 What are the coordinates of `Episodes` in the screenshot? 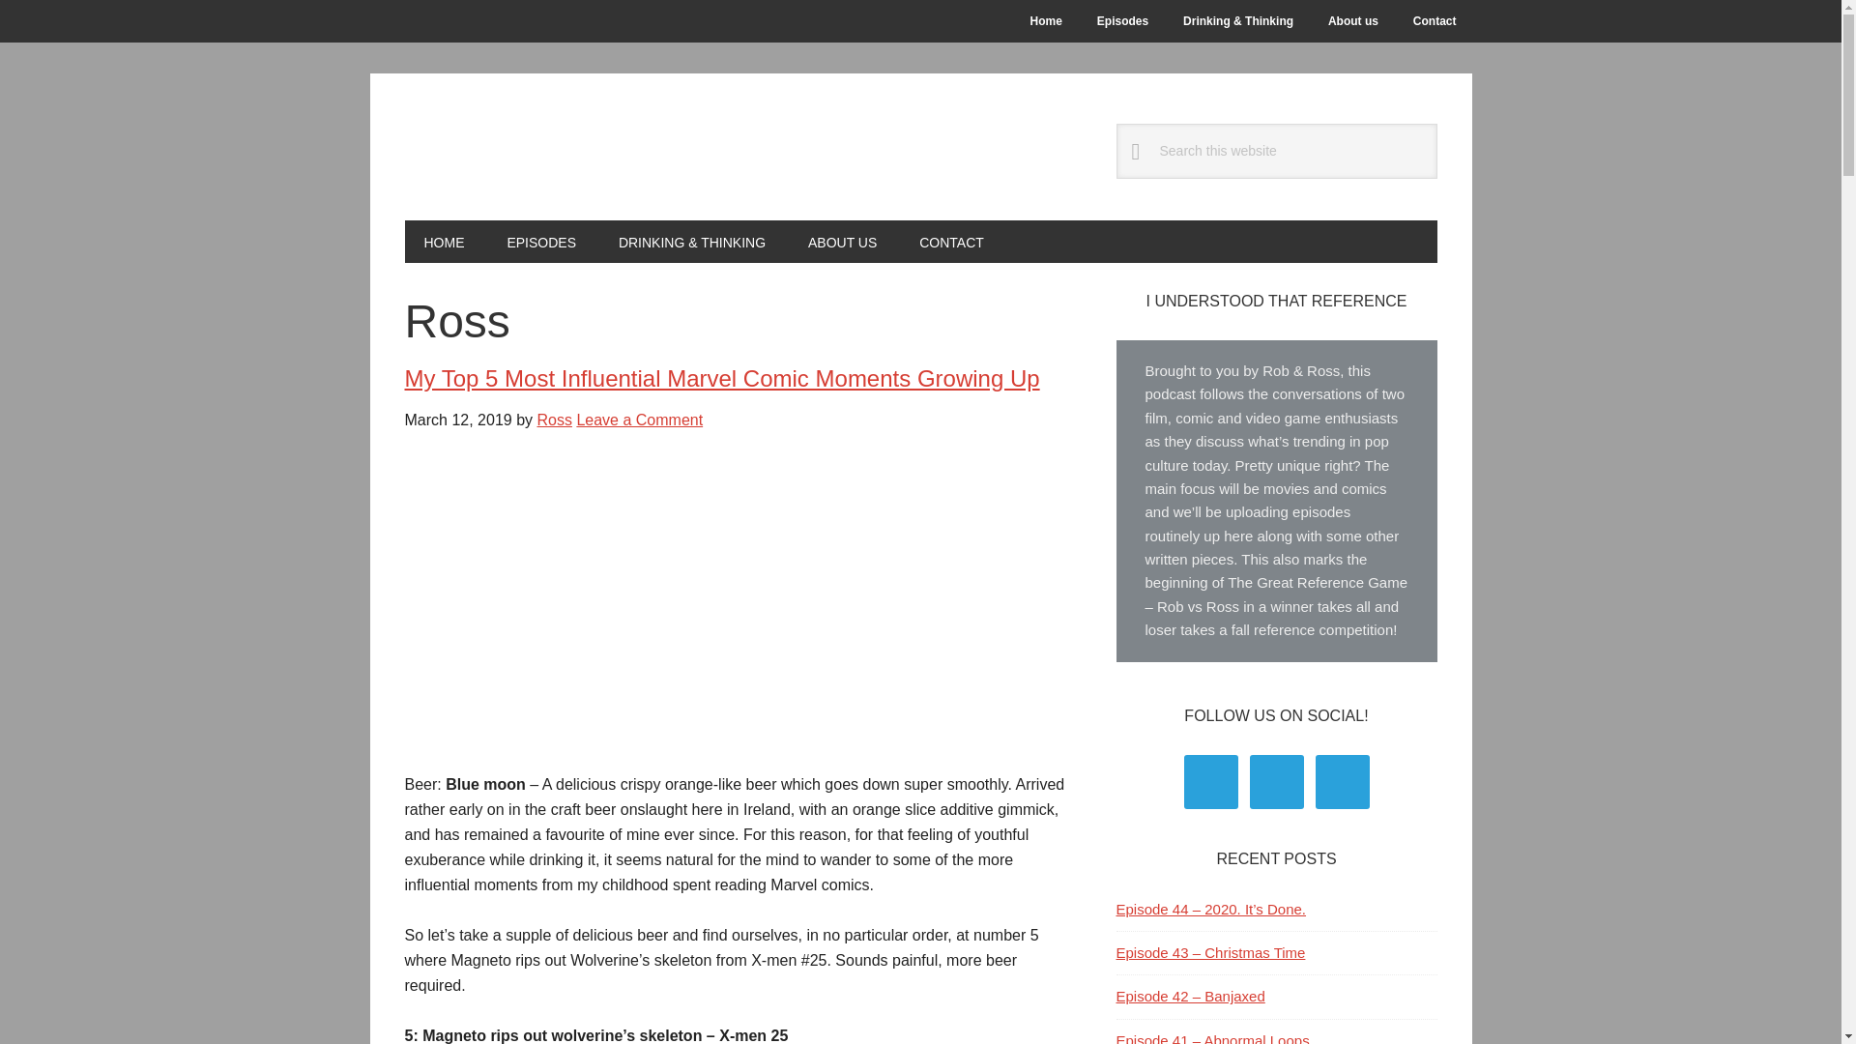 It's located at (1122, 21).